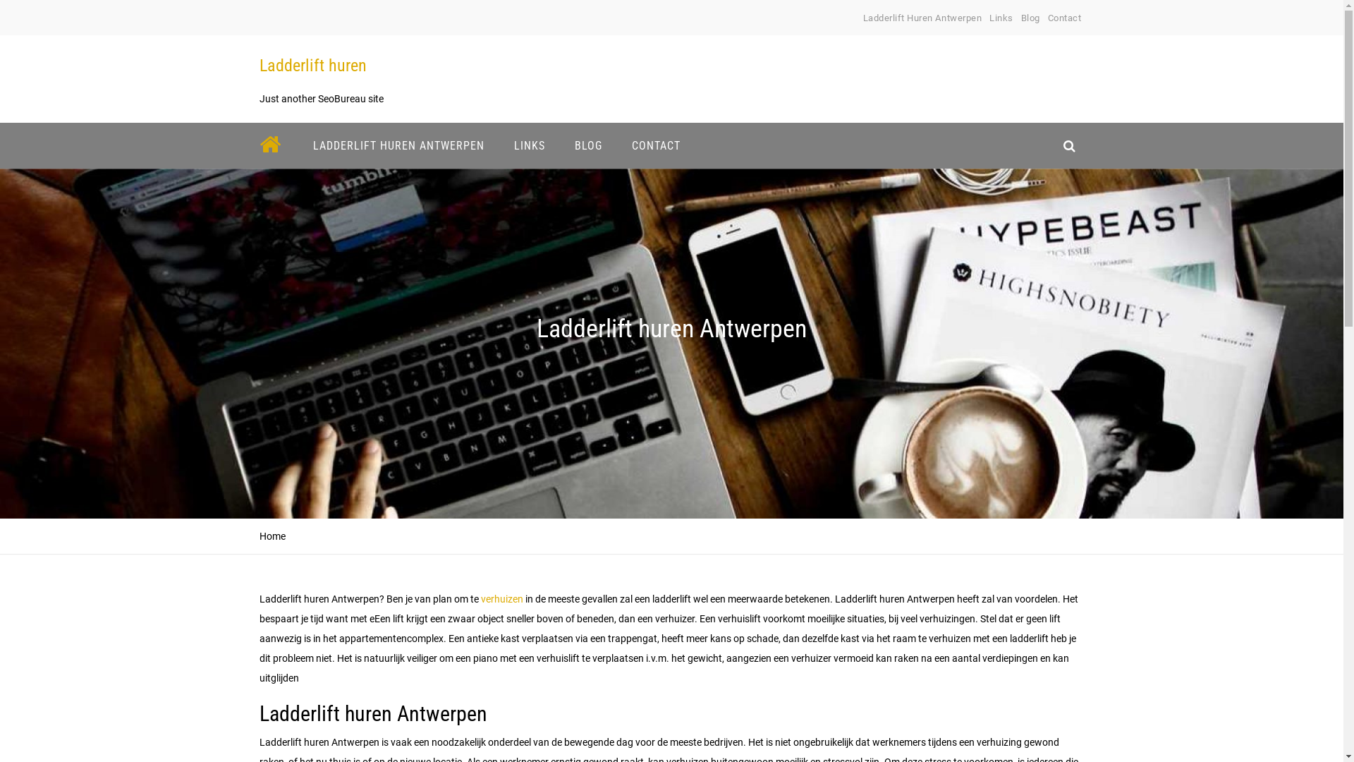 Image resolution: width=1354 pixels, height=762 pixels. What do you see at coordinates (1069, 145) in the screenshot?
I see `search_icon` at bounding box center [1069, 145].